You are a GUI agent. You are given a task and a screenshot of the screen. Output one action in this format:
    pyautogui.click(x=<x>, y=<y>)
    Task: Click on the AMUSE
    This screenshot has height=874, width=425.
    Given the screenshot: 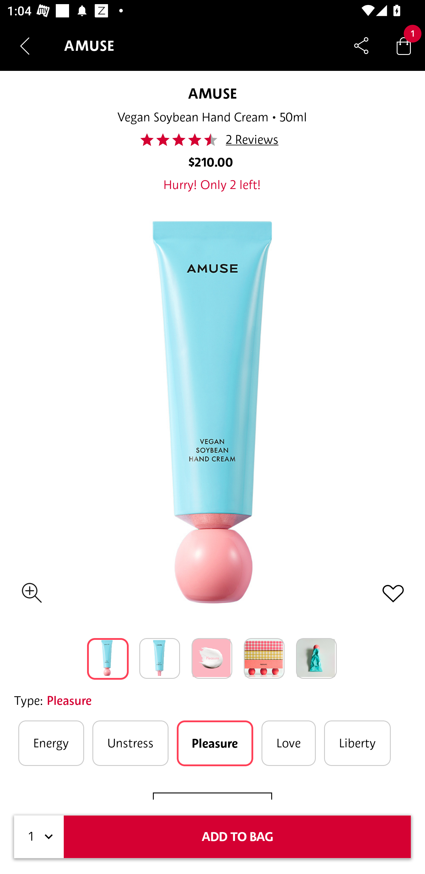 What is the action you would take?
    pyautogui.click(x=212, y=93)
    